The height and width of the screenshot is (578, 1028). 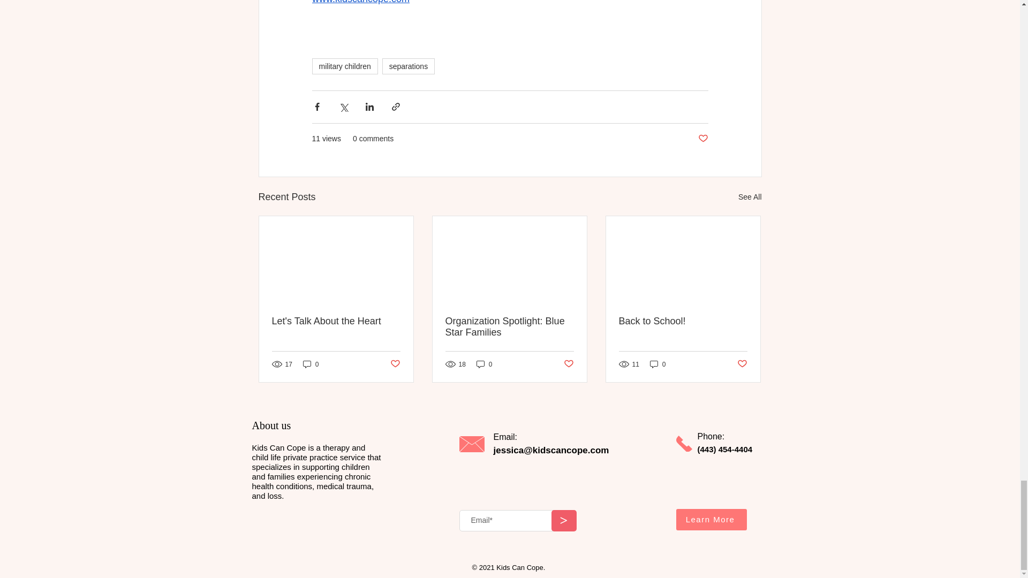 I want to click on 0, so click(x=311, y=364).